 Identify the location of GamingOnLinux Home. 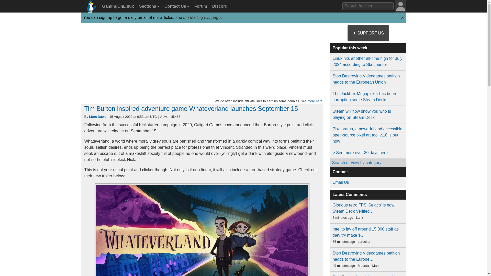
(90, 8).